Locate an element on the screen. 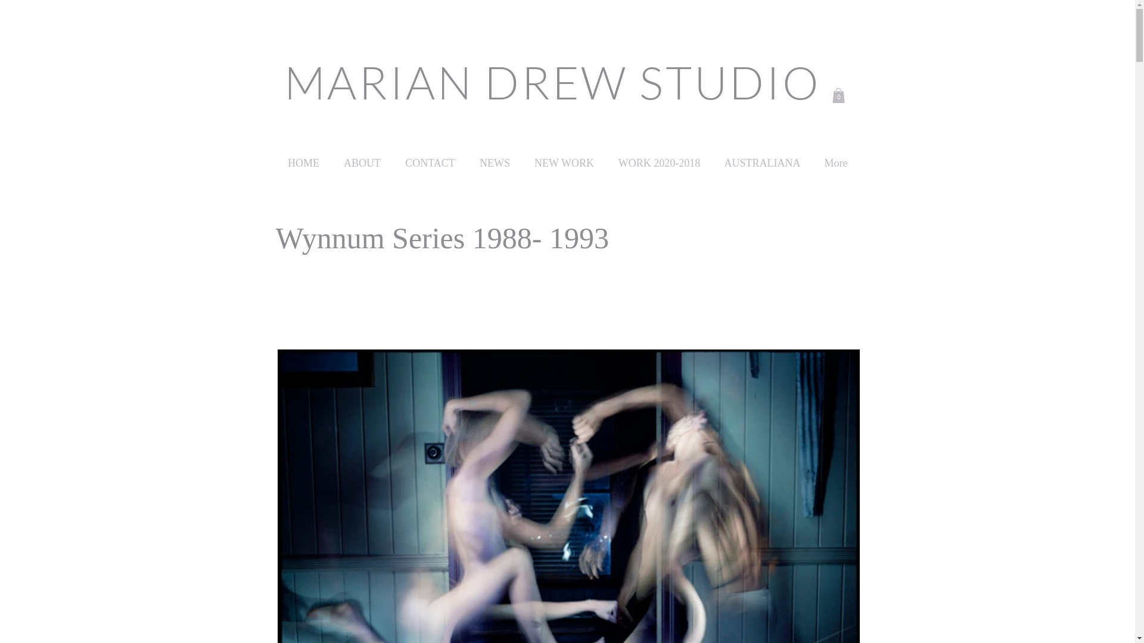 The width and height of the screenshot is (1144, 643). CONTACT is located at coordinates (430, 158).